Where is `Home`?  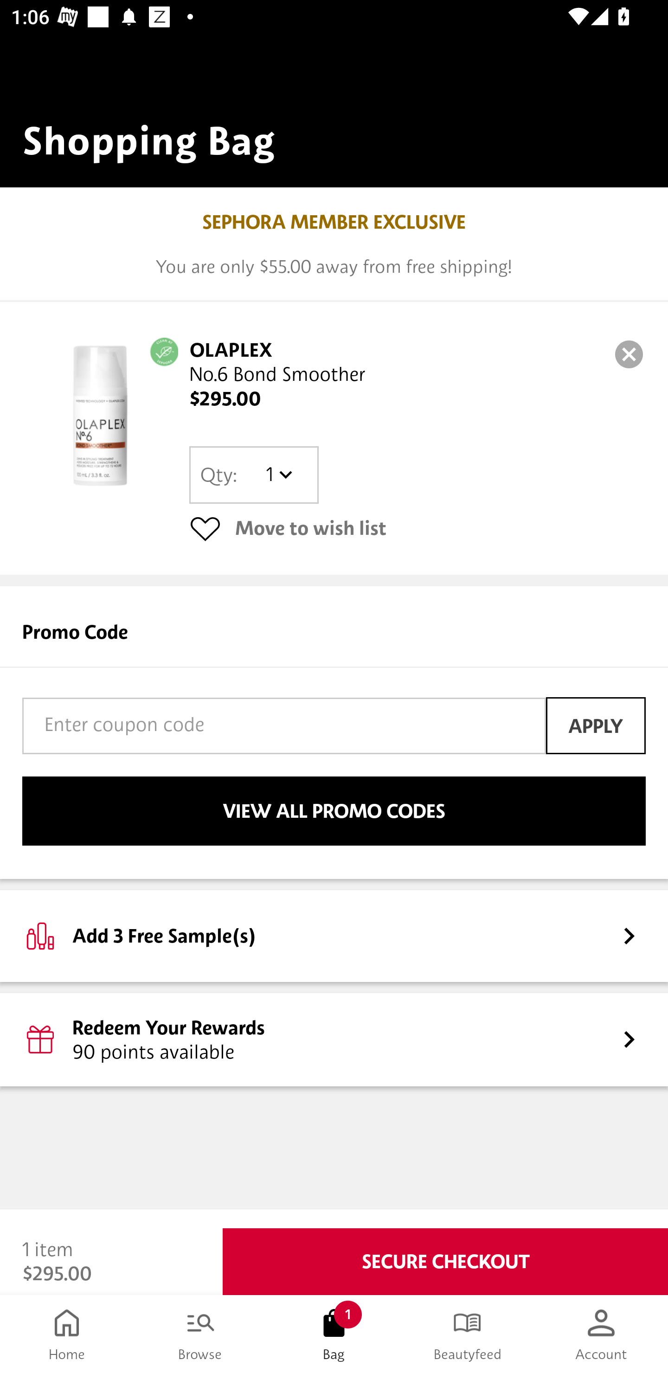 Home is located at coordinates (67, 1334).